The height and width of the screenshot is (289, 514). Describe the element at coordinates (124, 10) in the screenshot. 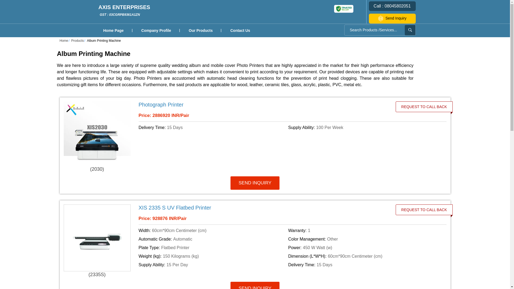

I see `Delivery Time: 15 Days` at that location.